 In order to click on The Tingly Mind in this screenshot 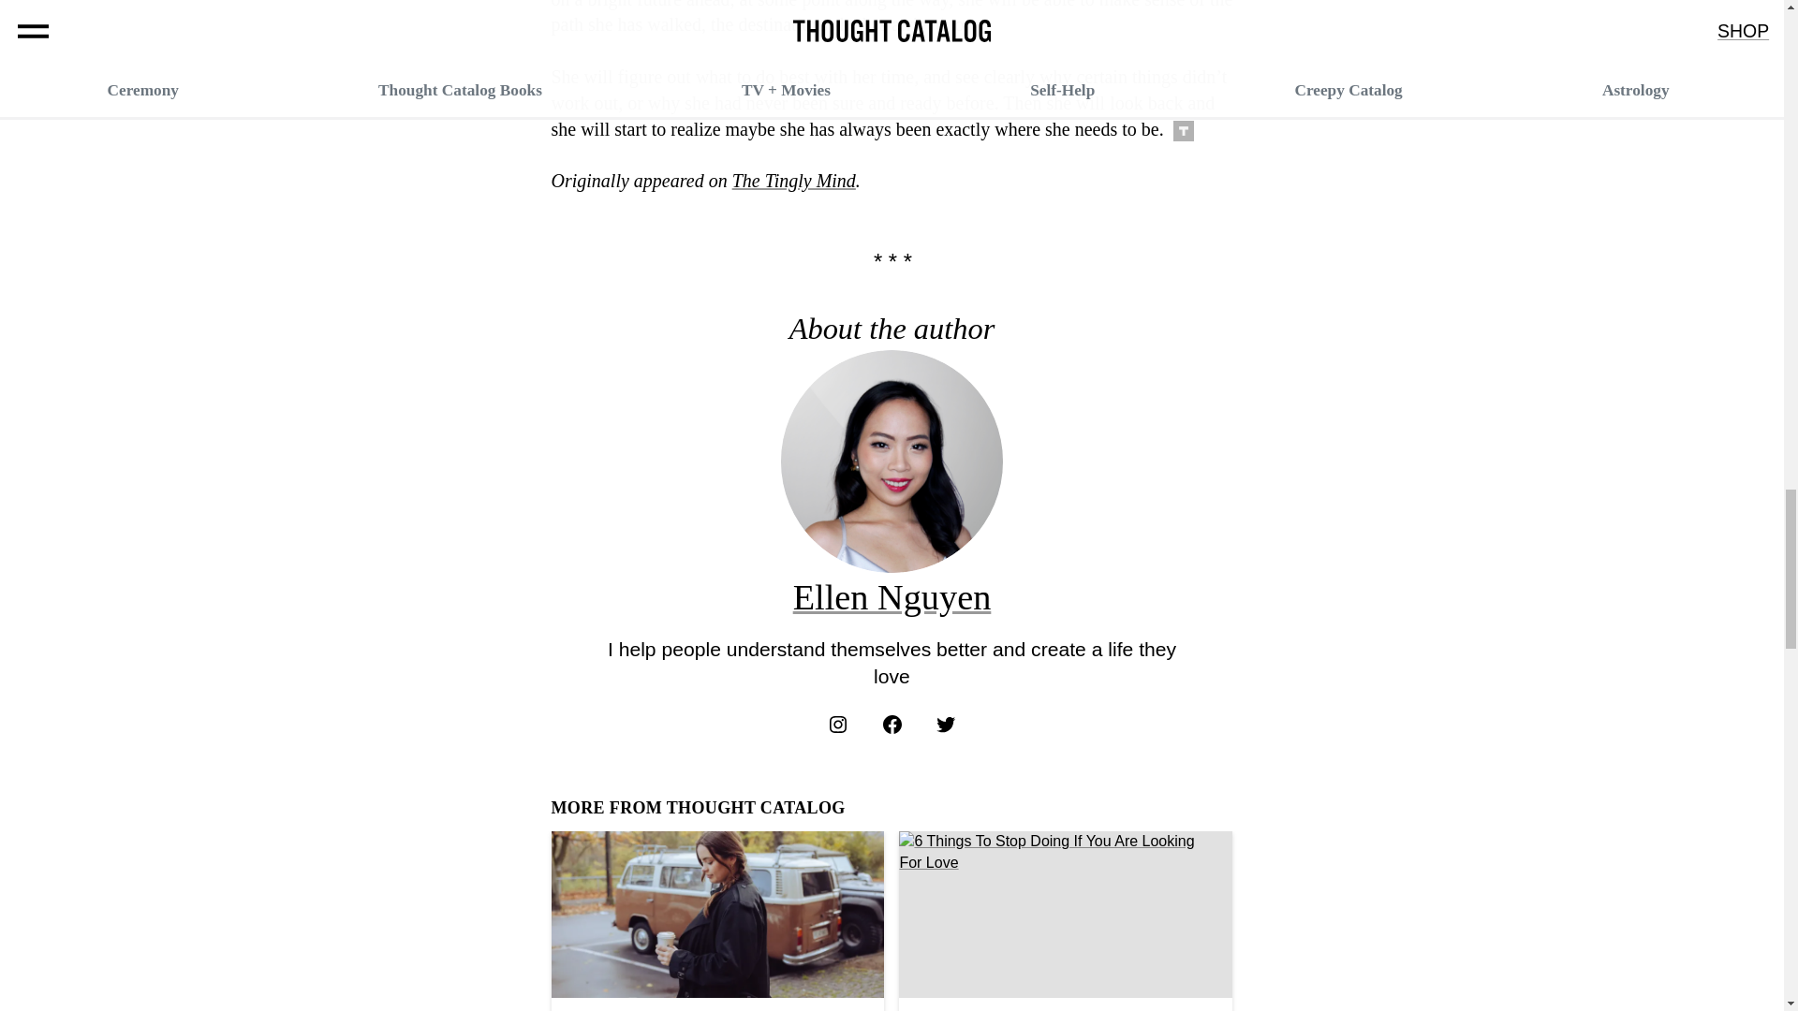, I will do `click(793, 181)`.